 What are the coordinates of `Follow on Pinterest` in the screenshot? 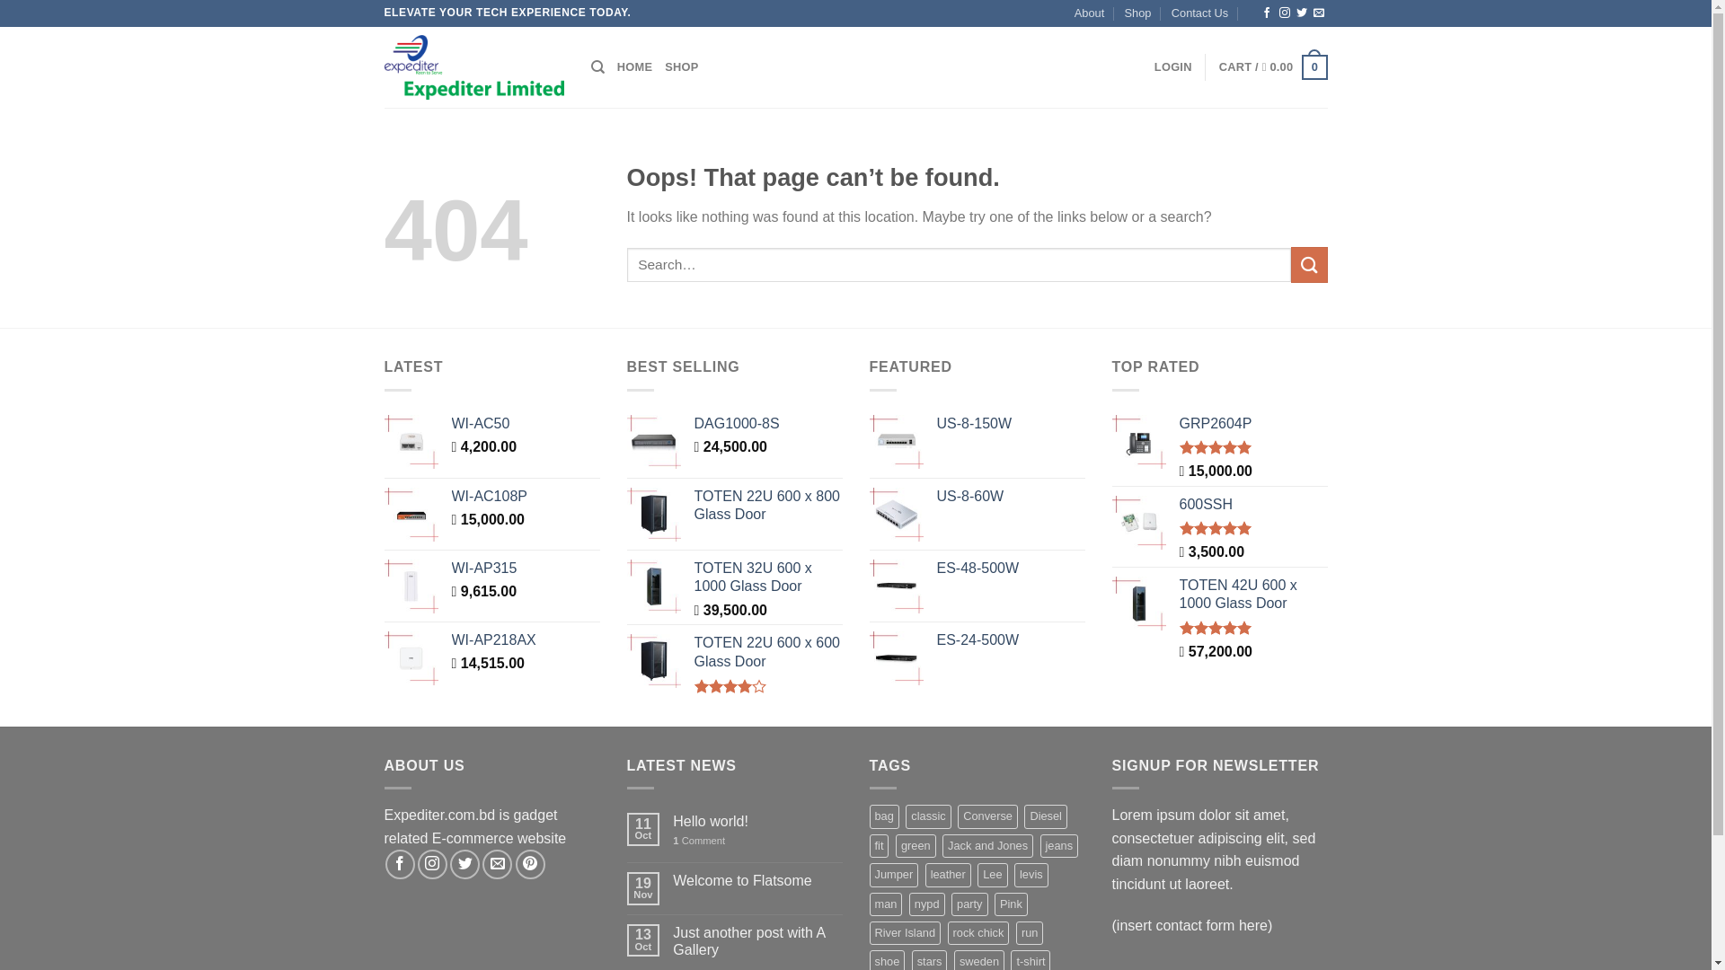 It's located at (530, 864).